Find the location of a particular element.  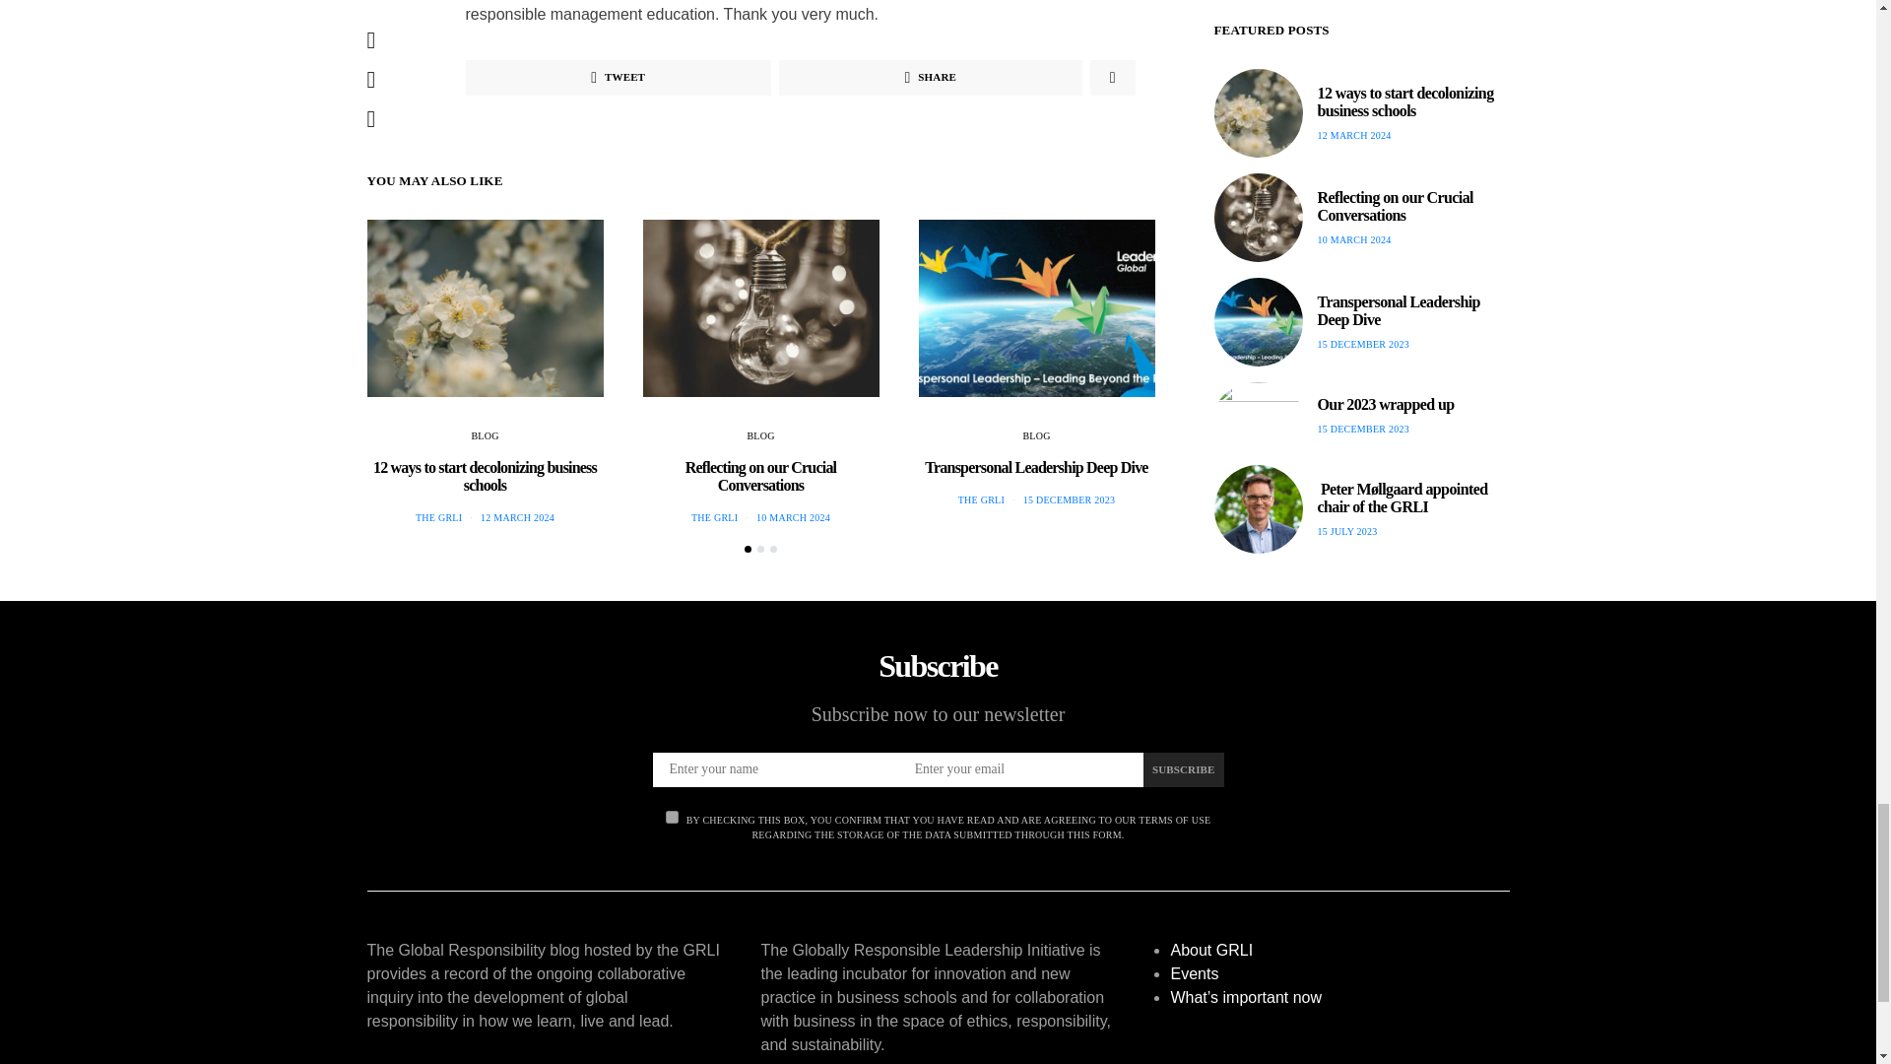

on is located at coordinates (672, 816).